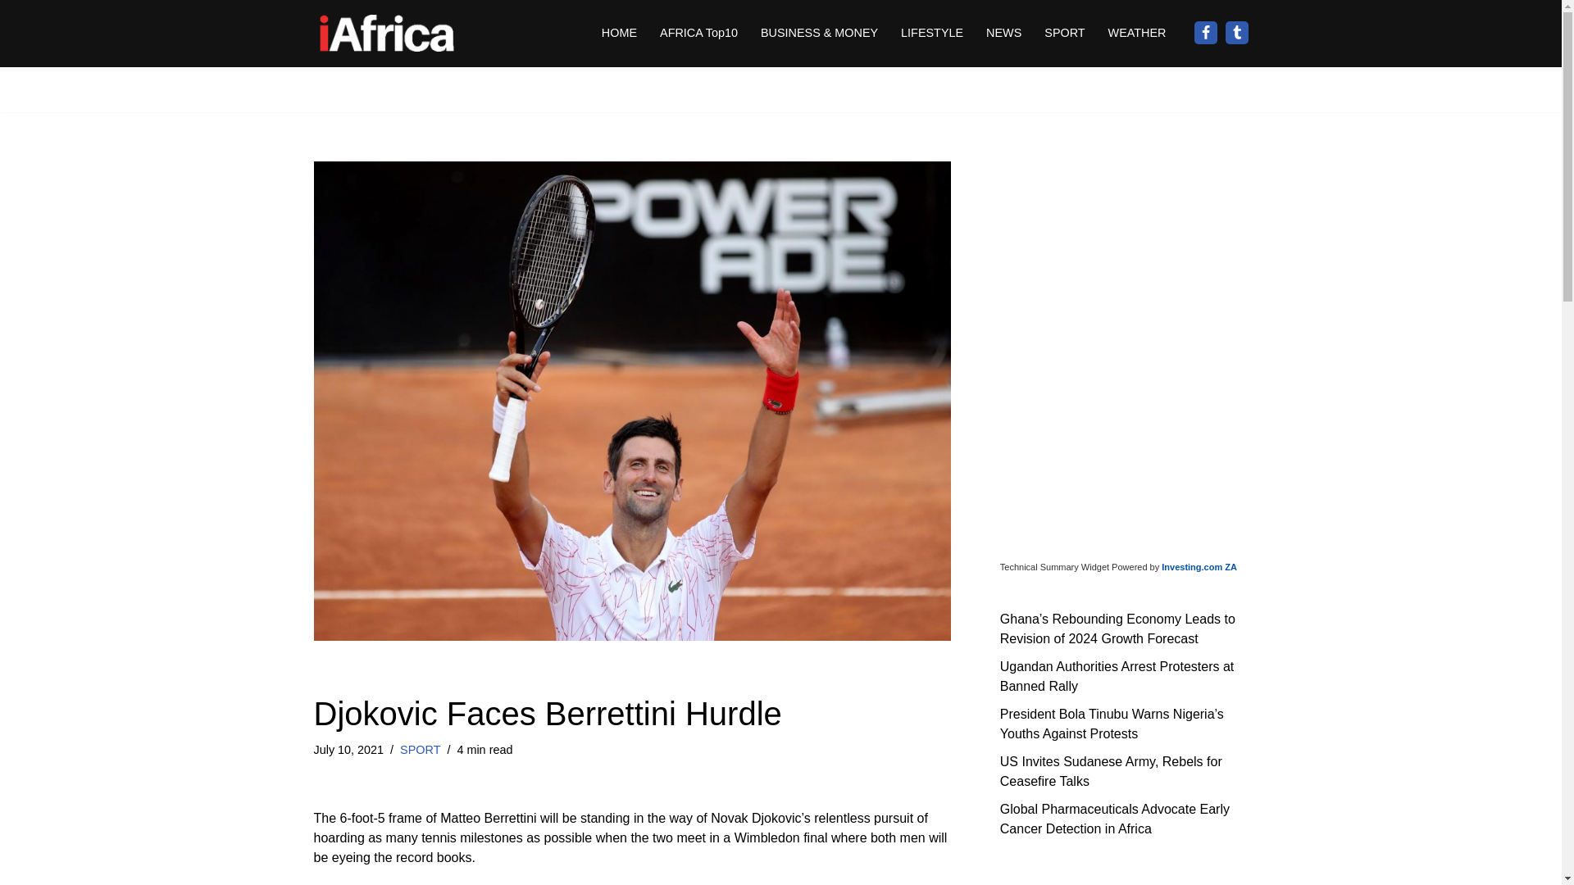  I want to click on AFRICA Top10, so click(698, 33).